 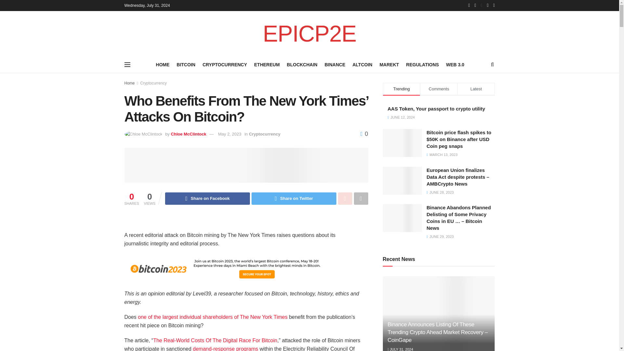 What do you see at coordinates (129, 83) in the screenshot?
I see `Home` at bounding box center [129, 83].